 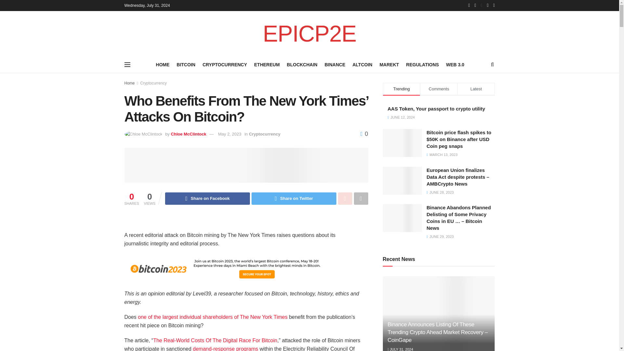 What do you see at coordinates (129, 83) in the screenshot?
I see `Home` at bounding box center [129, 83].